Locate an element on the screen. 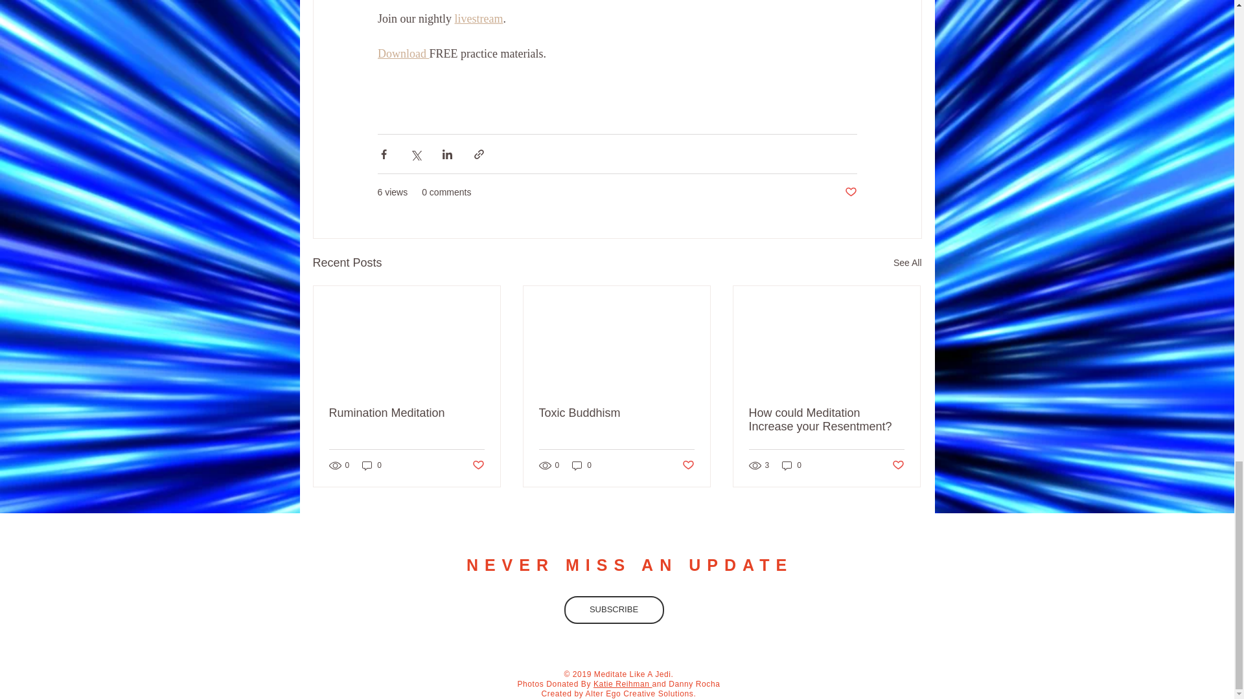 The width and height of the screenshot is (1244, 699). How could Meditation Increase your Resentment? is located at coordinates (826, 419).